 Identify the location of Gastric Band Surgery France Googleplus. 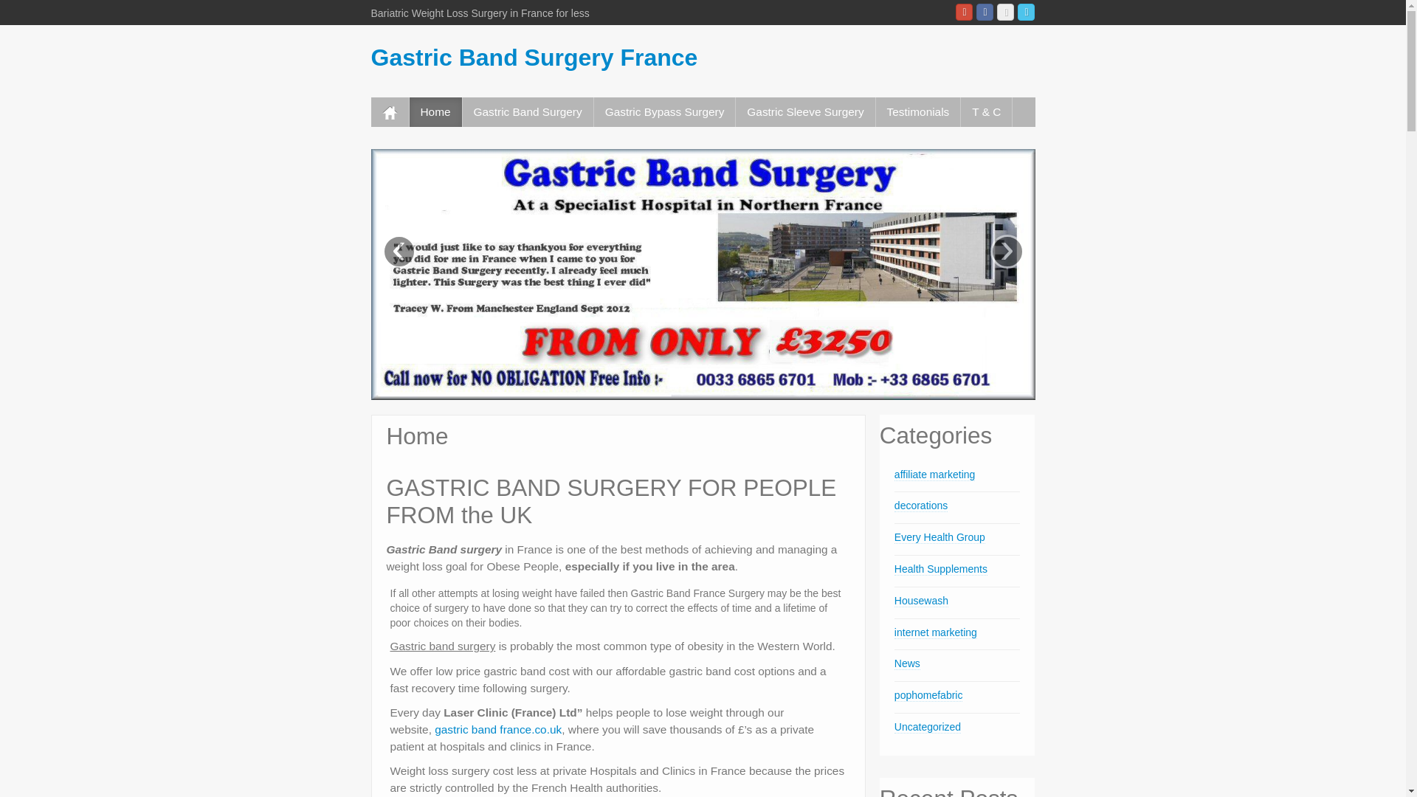
(964, 12).